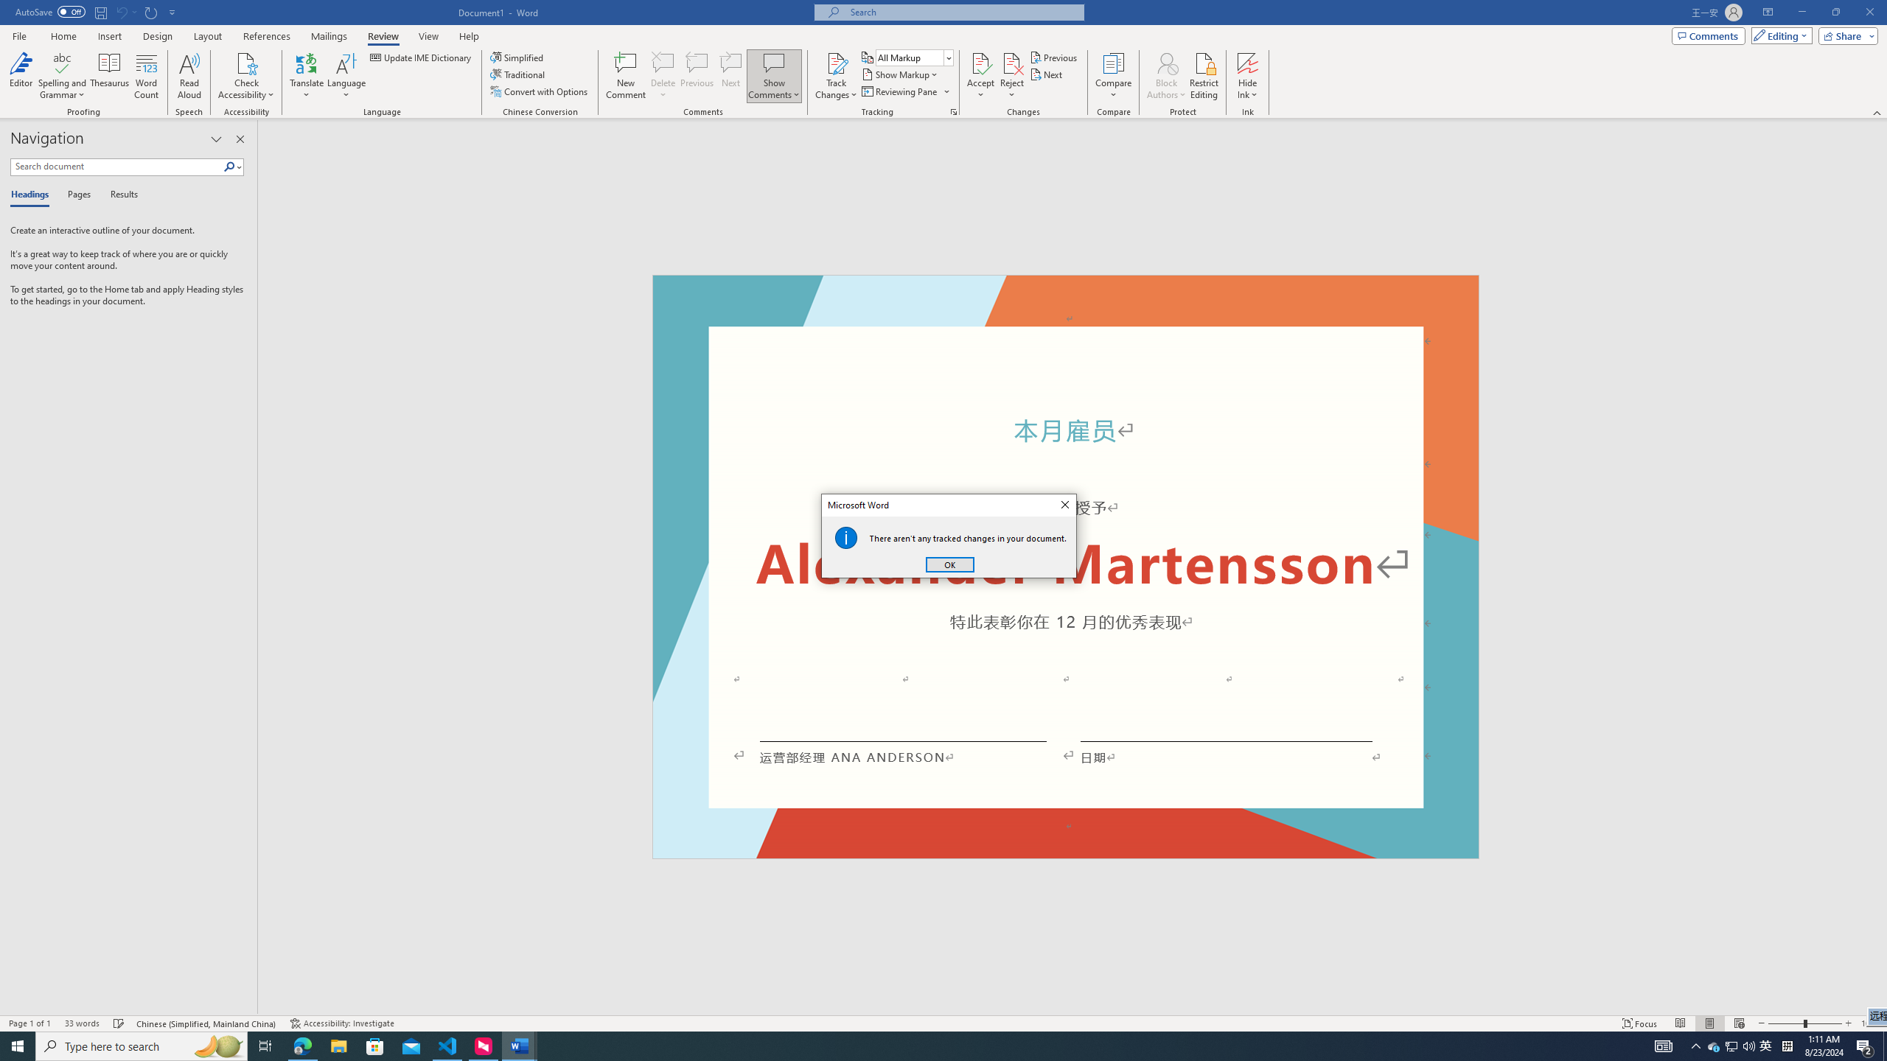  What do you see at coordinates (119, 195) in the screenshot?
I see `Results` at bounding box center [119, 195].